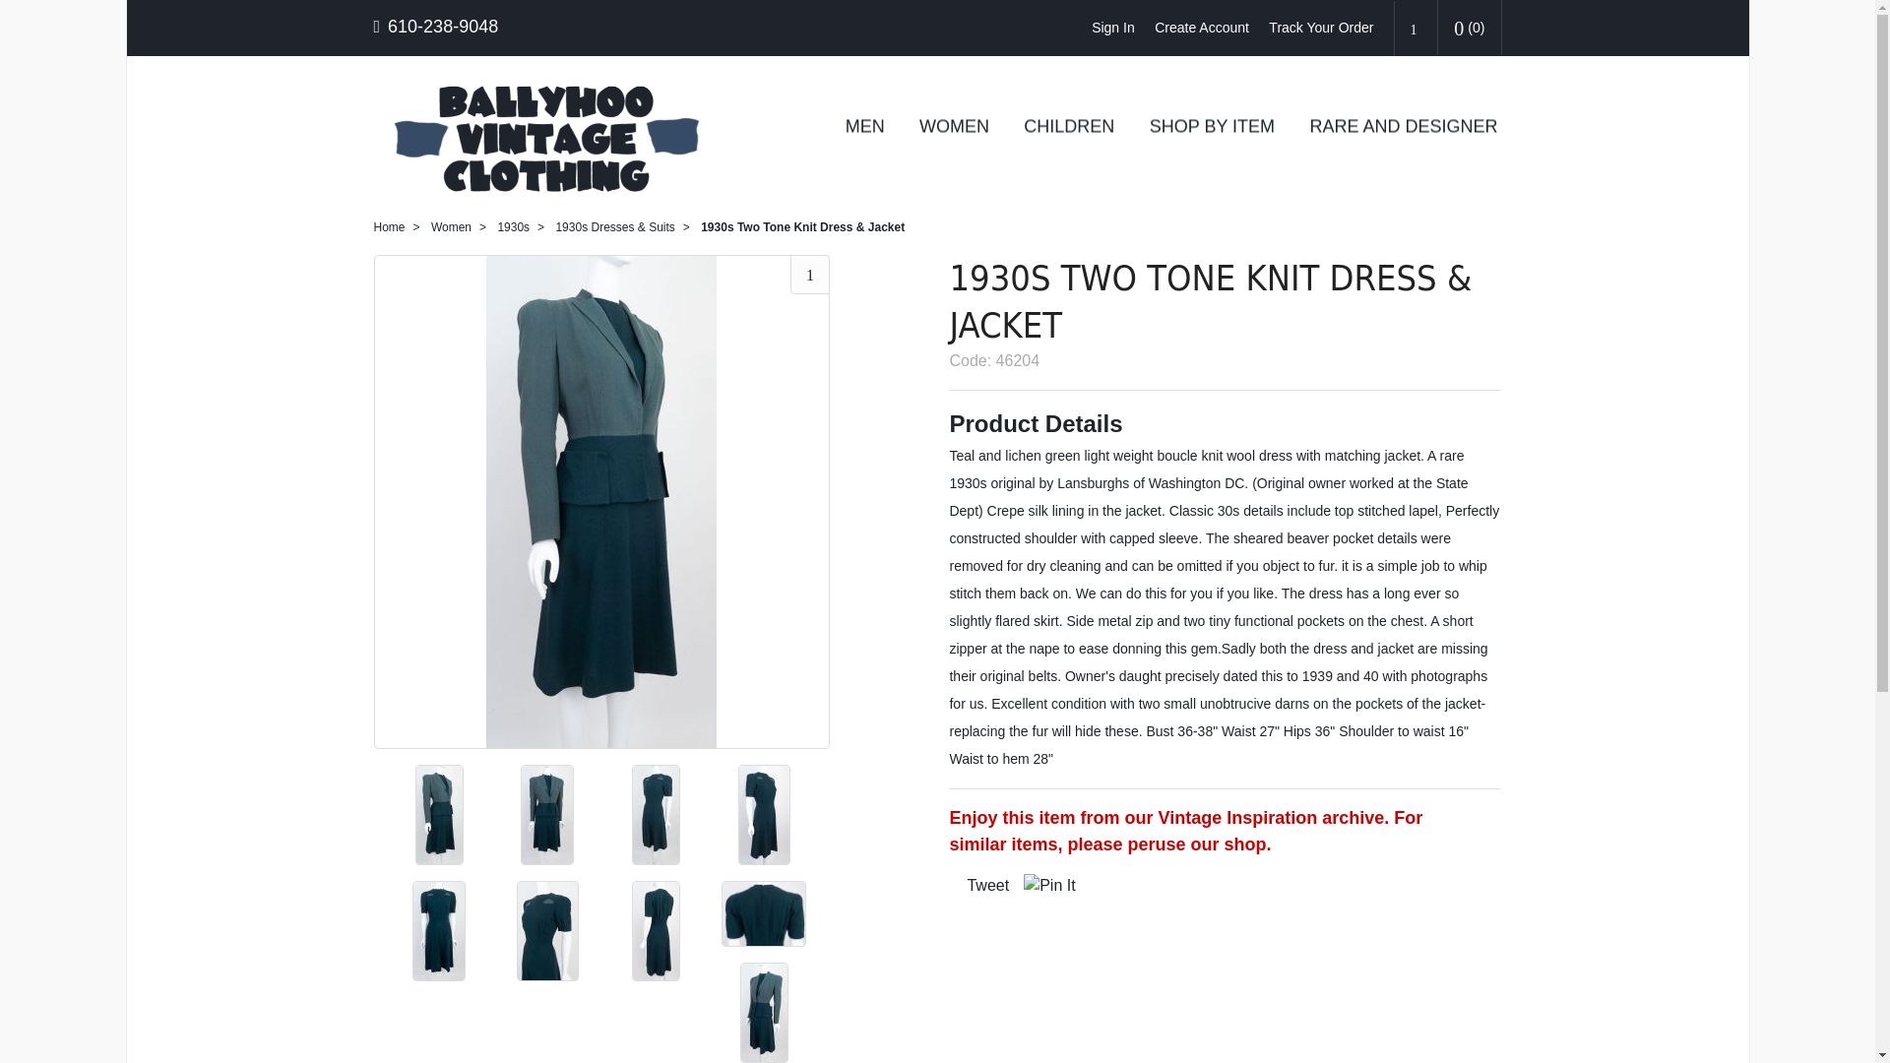 The height and width of the screenshot is (1063, 1890). Describe the element at coordinates (512, 226) in the screenshot. I see `1930s` at that location.